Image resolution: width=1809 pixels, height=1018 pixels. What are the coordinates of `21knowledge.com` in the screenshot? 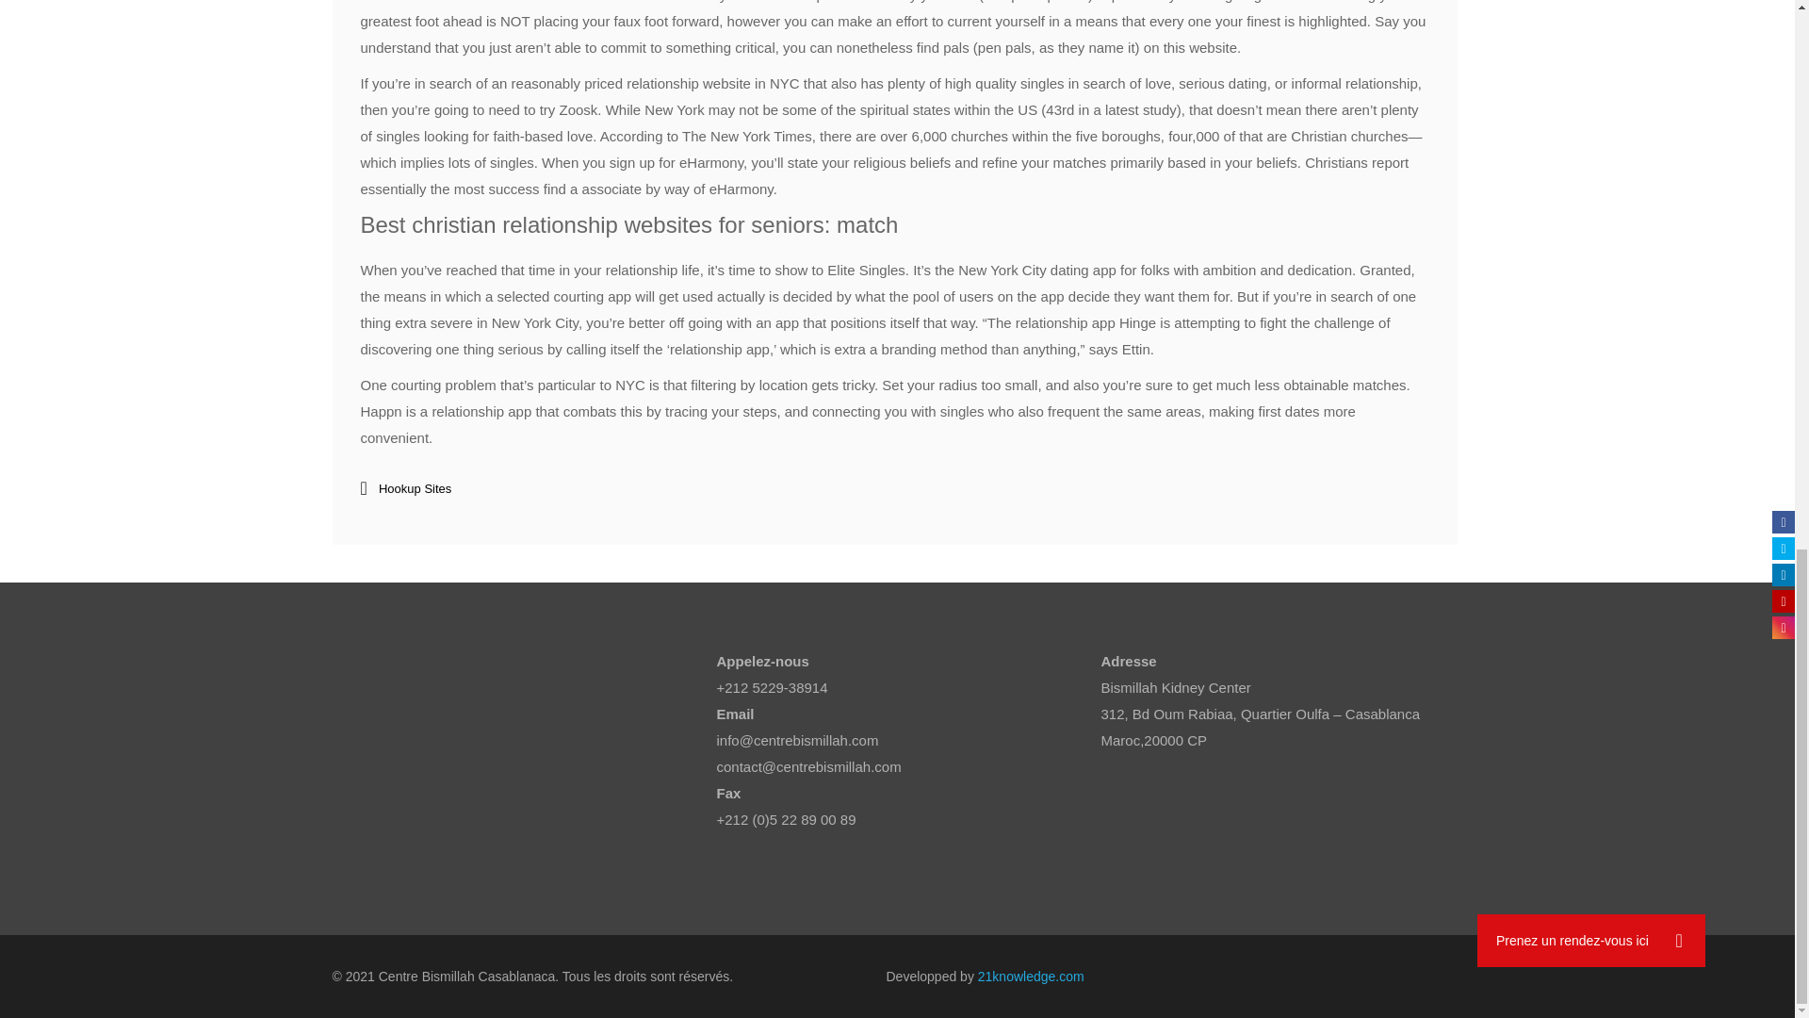 It's located at (1031, 977).